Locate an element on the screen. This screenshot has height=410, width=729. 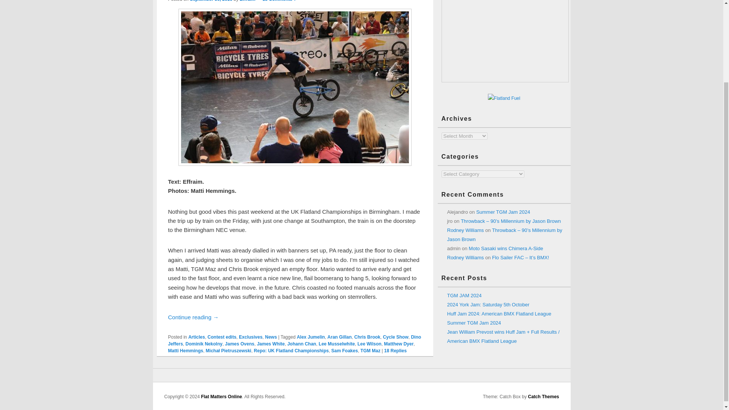
James Ovens is located at coordinates (240, 344).